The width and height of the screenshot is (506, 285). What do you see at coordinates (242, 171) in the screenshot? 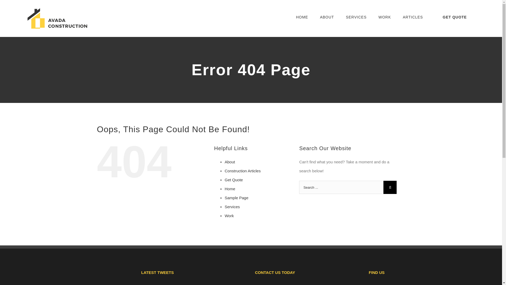
I see `Construction Articles` at bounding box center [242, 171].